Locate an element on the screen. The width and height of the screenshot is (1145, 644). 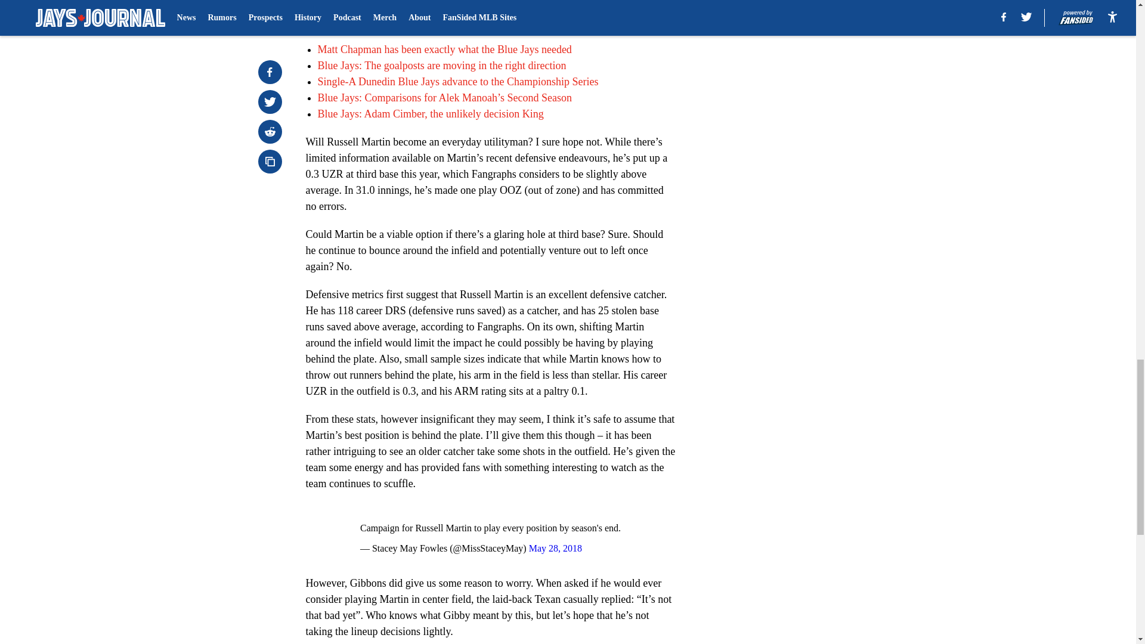
Blue Jays: Adam Cimber, the unlikely decision King is located at coordinates (429, 113).